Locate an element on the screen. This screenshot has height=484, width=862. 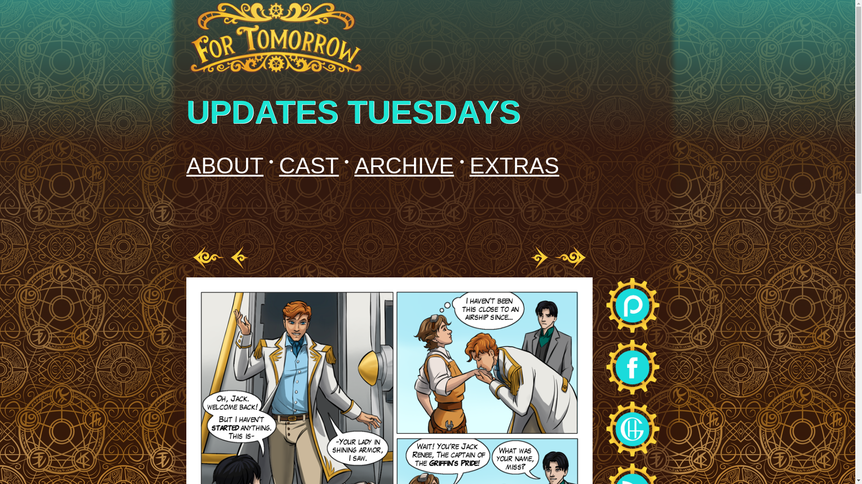
CAST is located at coordinates (309, 166).